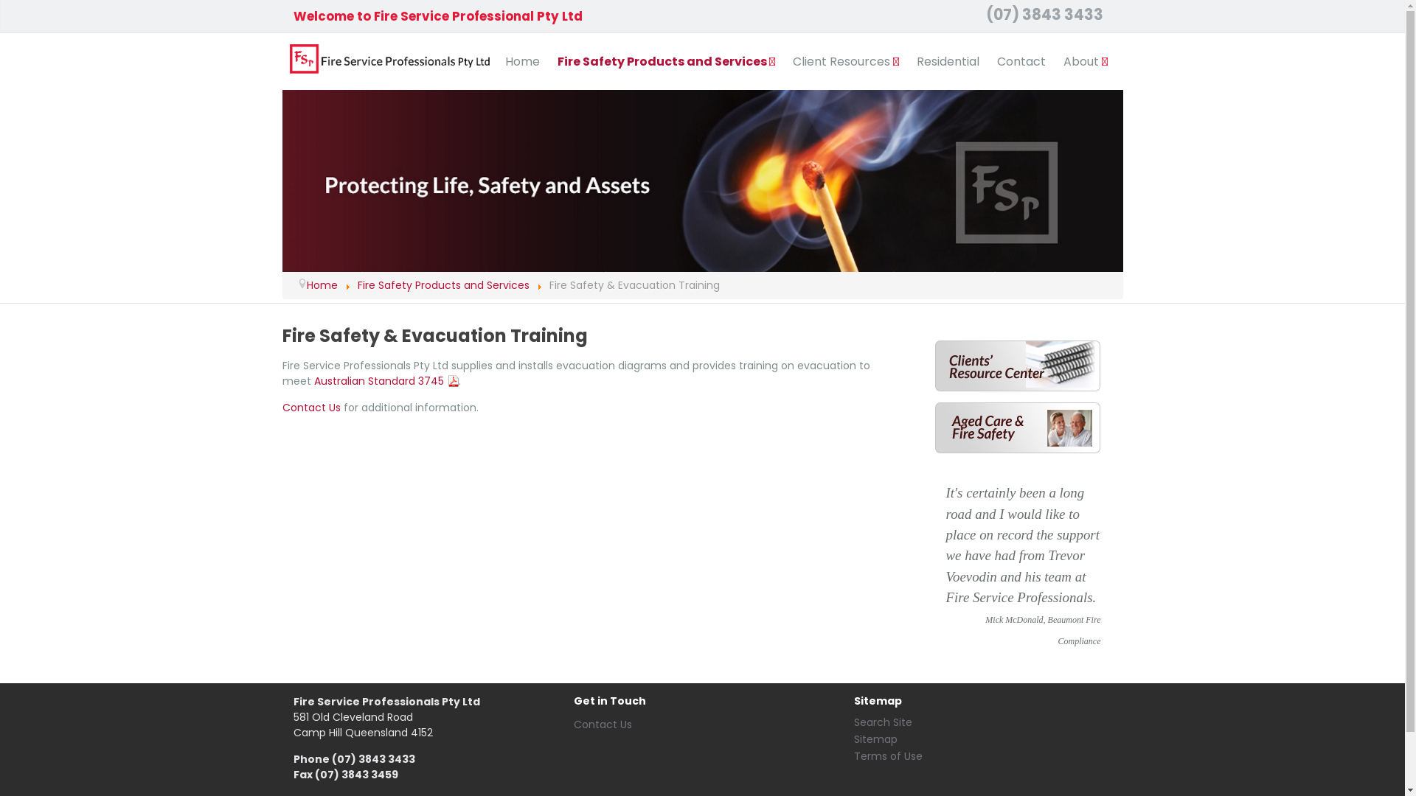 Image resolution: width=1416 pixels, height=796 pixels. I want to click on Residential, so click(947, 62).